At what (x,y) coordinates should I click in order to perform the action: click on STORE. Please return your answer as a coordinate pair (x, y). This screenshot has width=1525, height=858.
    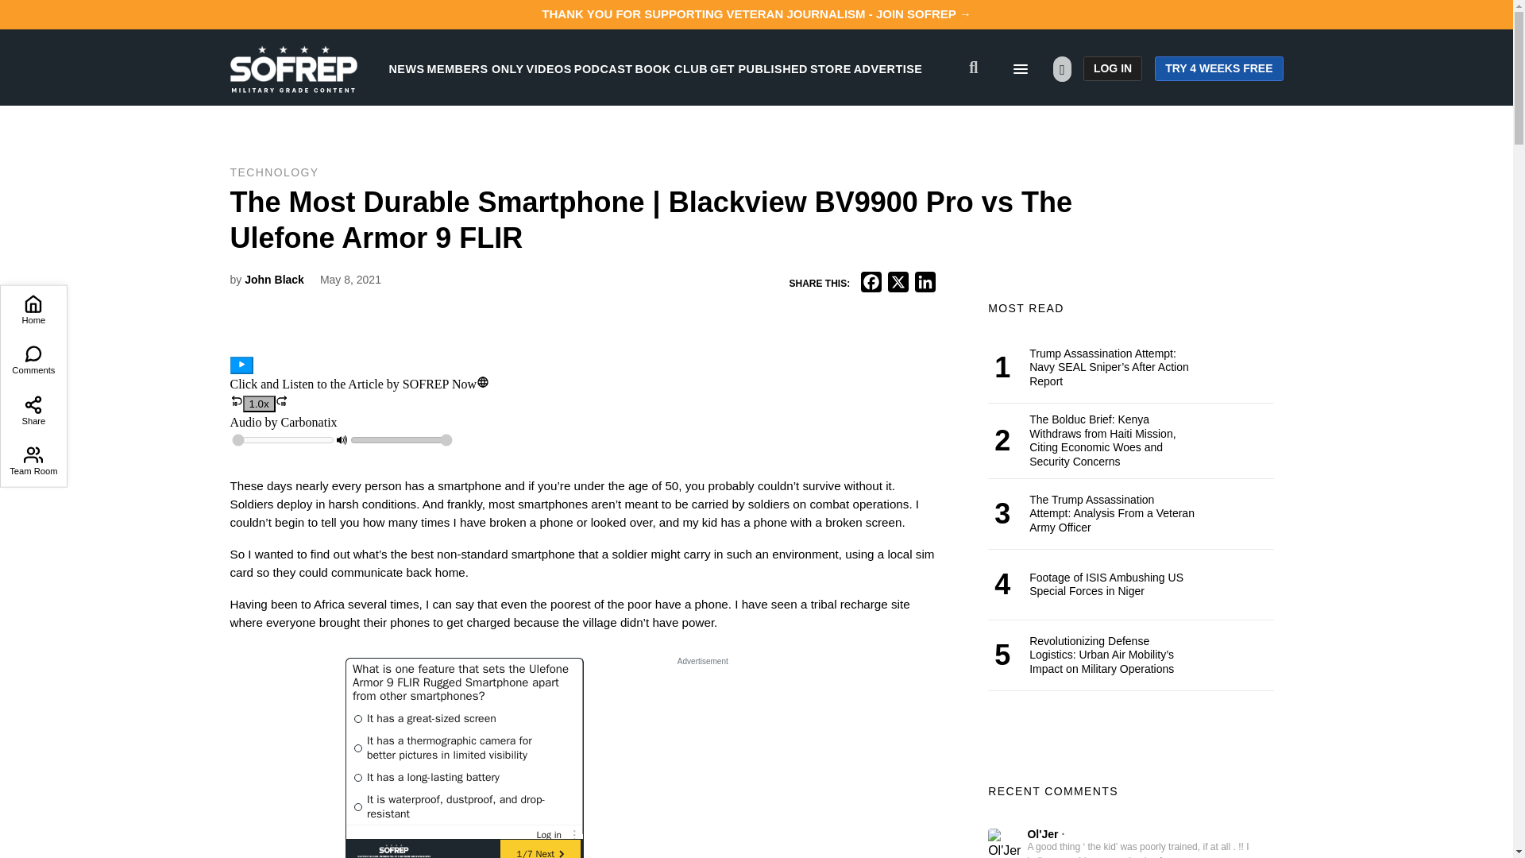
    Looking at the image, I should click on (830, 68).